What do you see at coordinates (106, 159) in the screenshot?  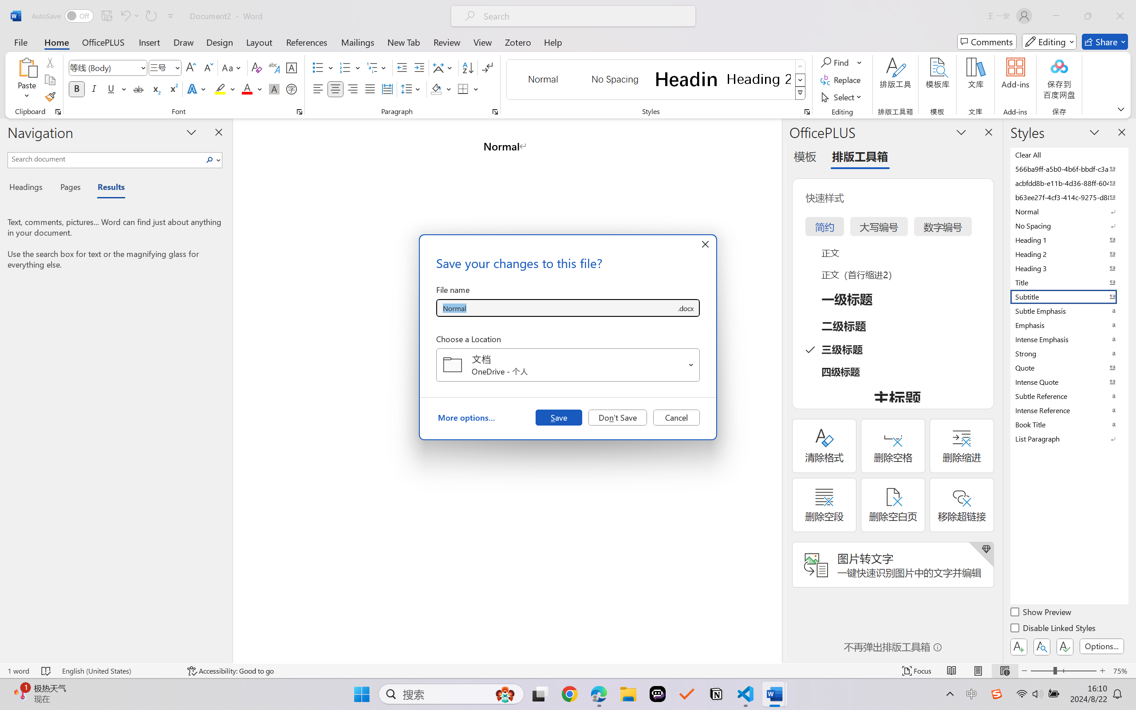 I see `Search document` at bounding box center [106, 159].